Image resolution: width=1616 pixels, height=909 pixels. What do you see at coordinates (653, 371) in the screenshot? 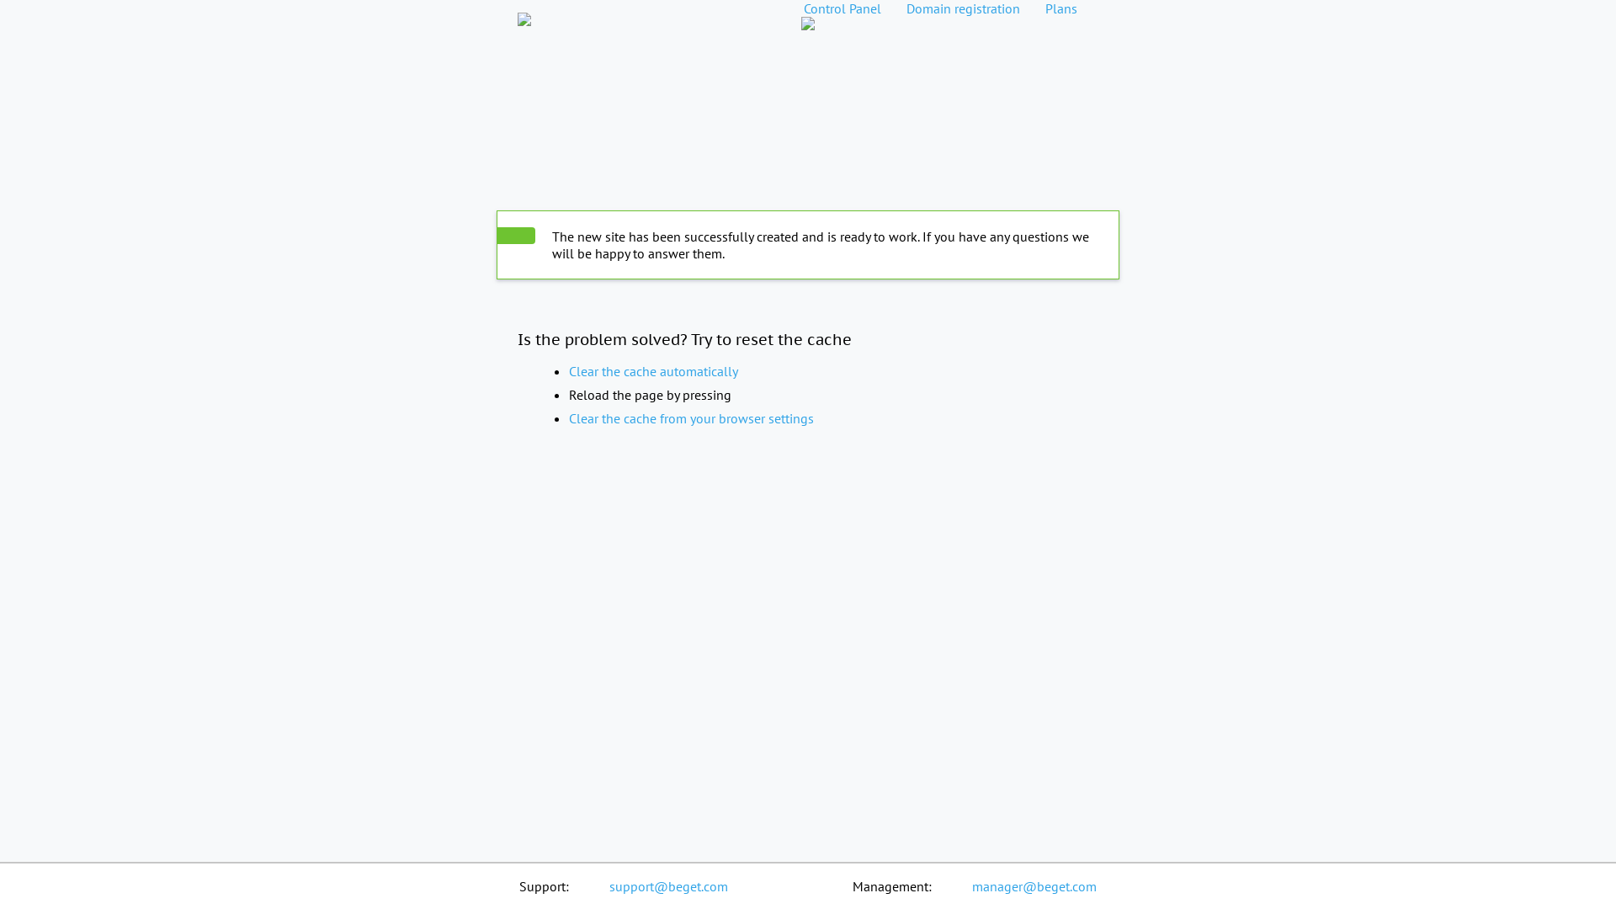
I see `Clear the cache automatically` at bounding box center [653, 371].